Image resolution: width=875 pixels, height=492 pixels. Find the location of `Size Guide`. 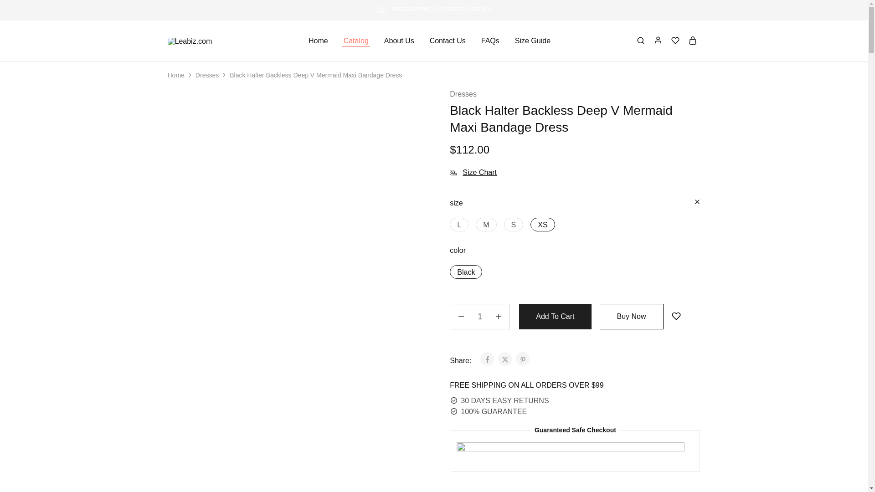

Size Guide is located at coordinates (533, 41).